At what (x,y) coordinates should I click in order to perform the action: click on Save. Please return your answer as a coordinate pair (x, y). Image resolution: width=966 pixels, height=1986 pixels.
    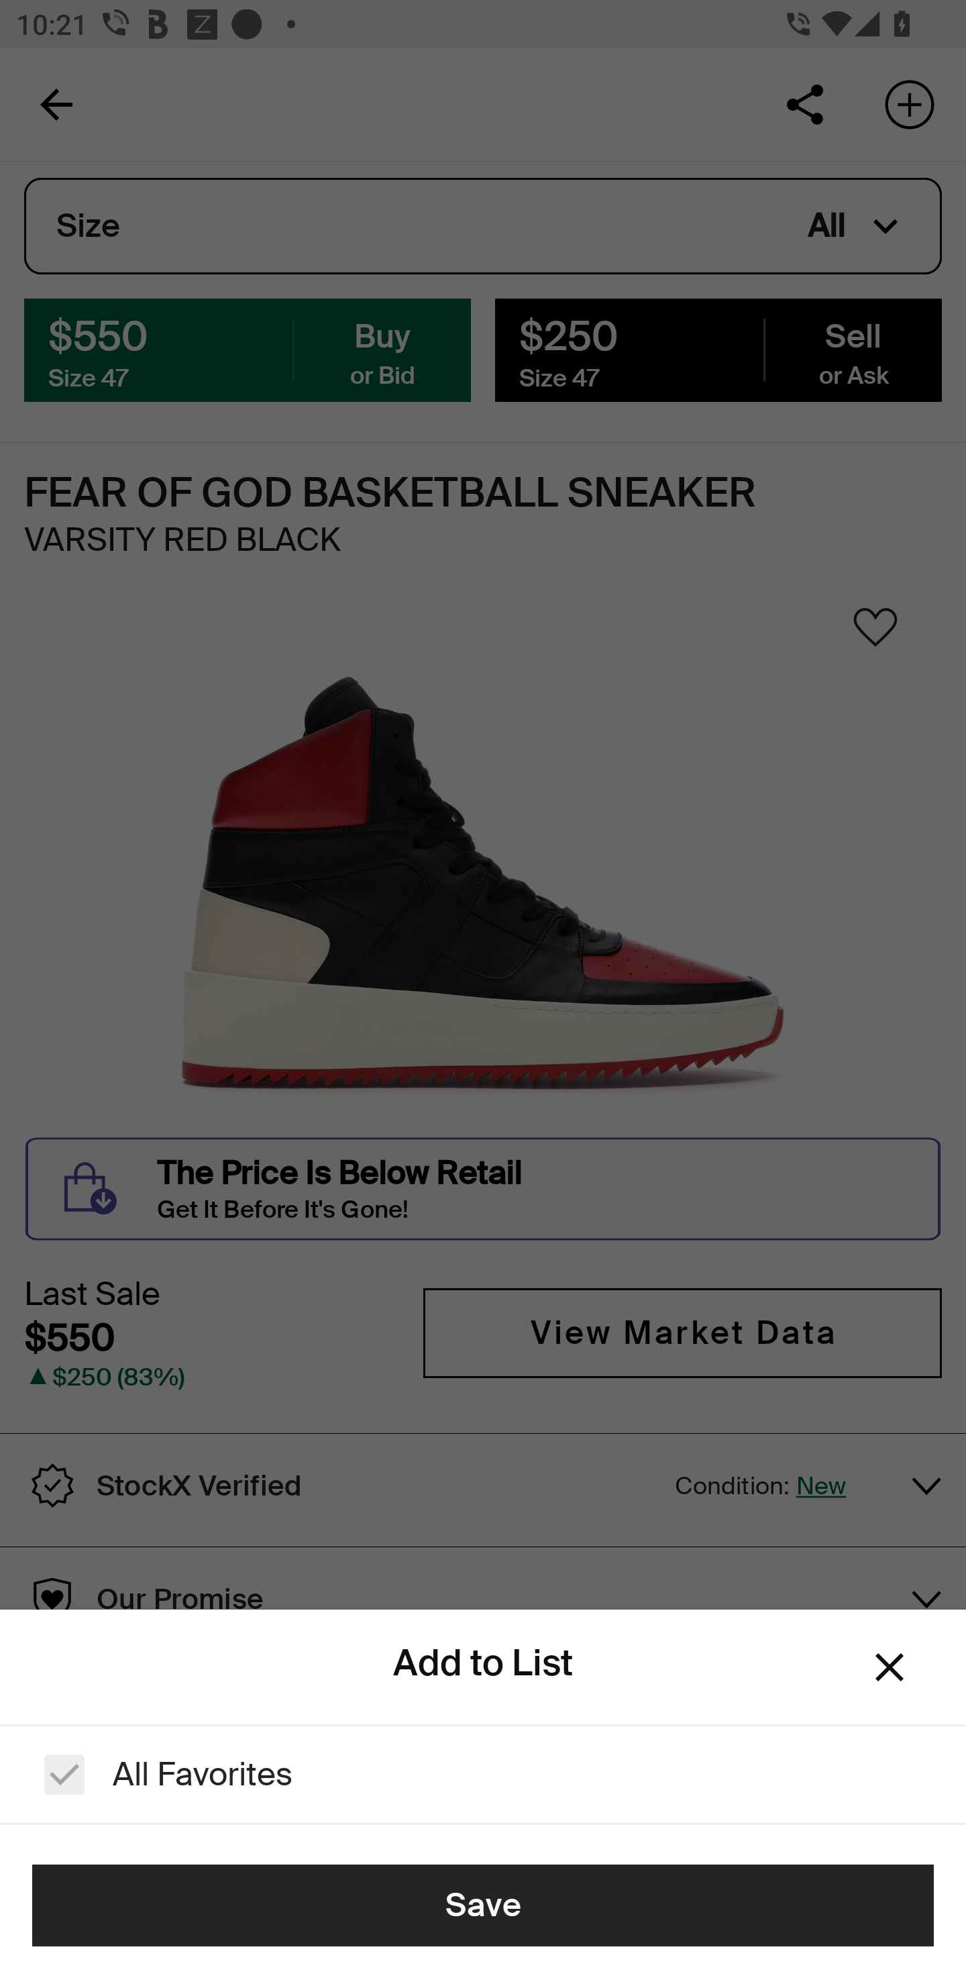
    Looking at the image, I should click on (483, 1905).